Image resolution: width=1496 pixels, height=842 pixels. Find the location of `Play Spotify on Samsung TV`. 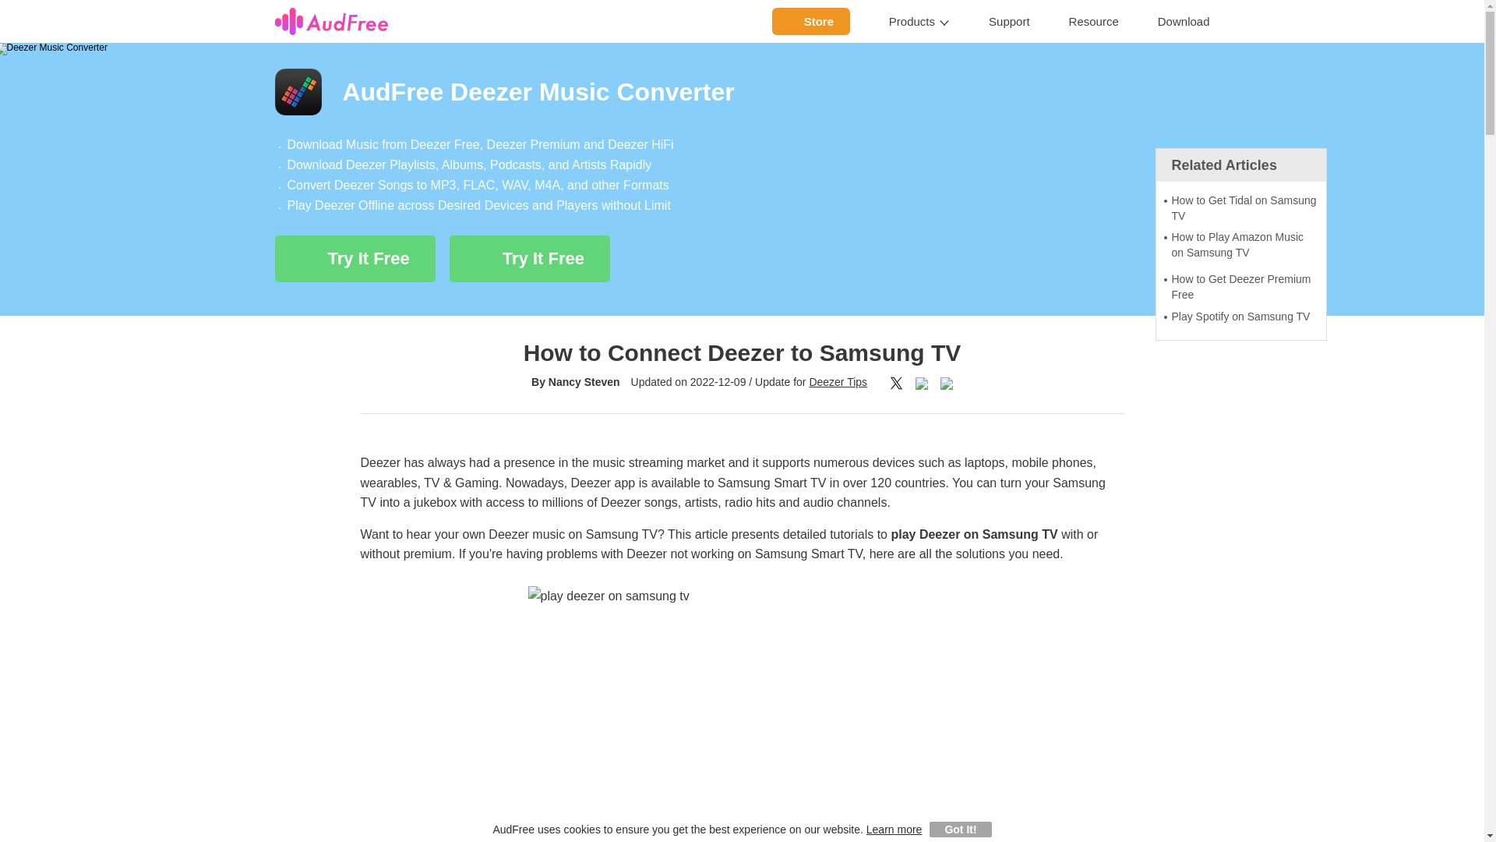

Play Spotify on Samsung TV is located at coordinates (1240, 317).